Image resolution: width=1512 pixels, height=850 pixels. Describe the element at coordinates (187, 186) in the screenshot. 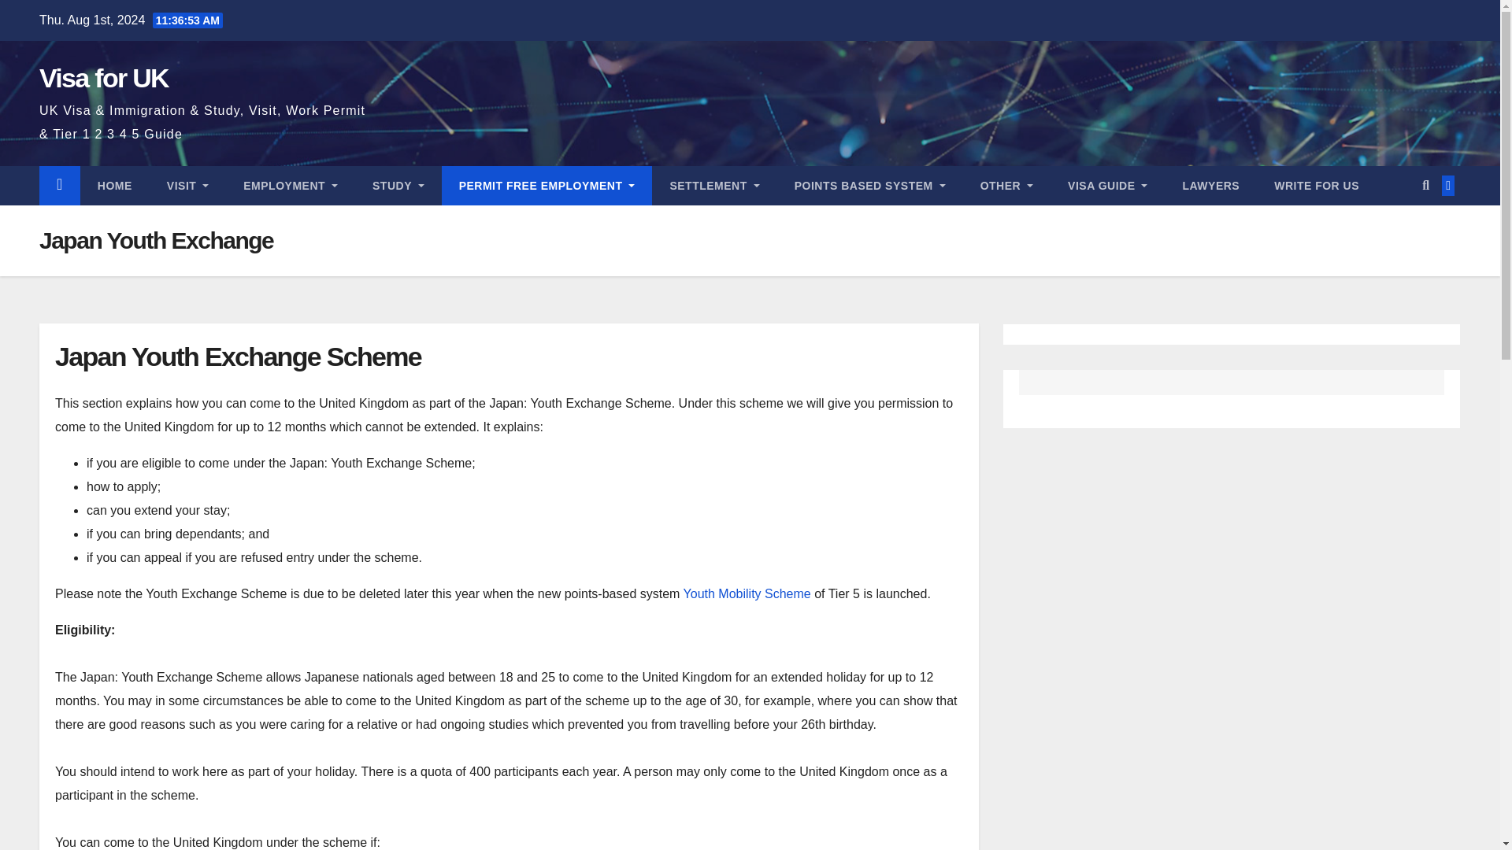

I see `VISIT` at that location.